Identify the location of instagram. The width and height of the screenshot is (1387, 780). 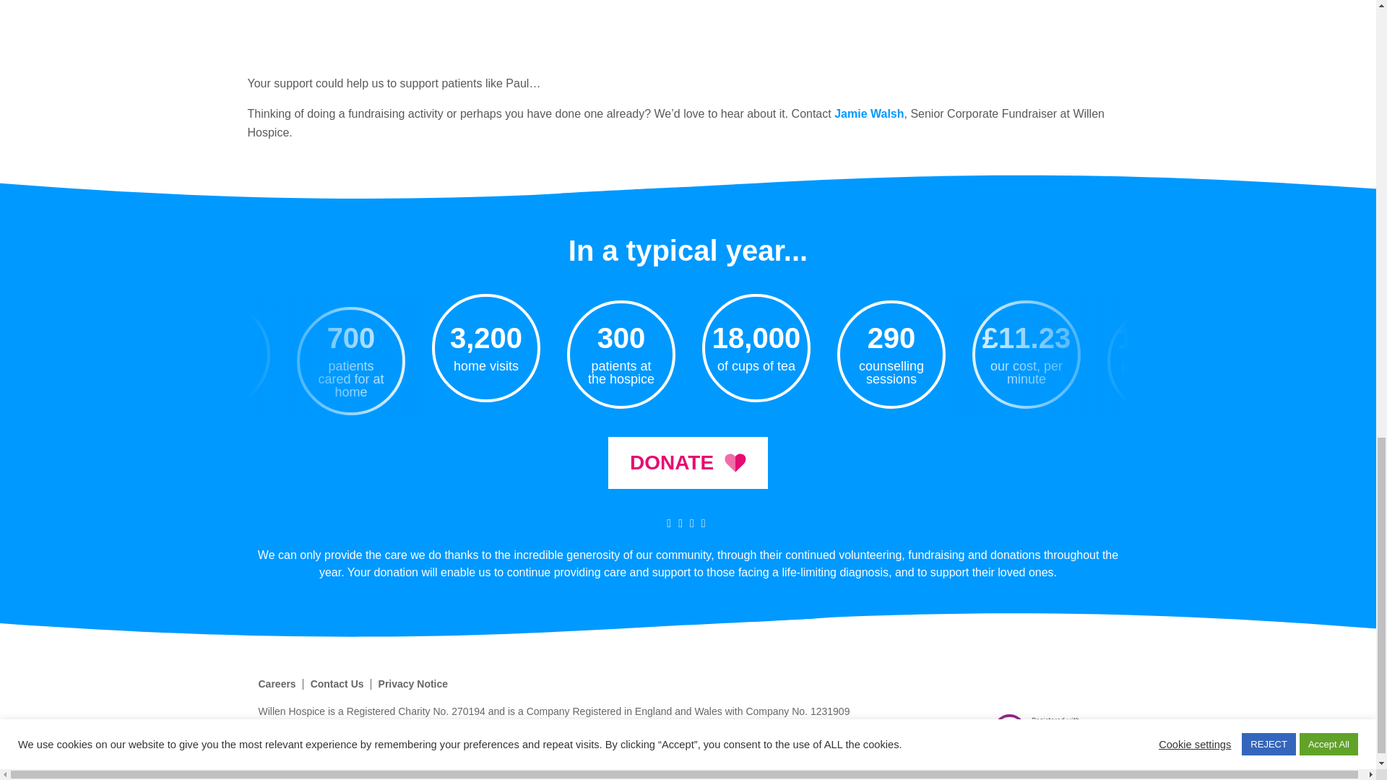
(692, 523).